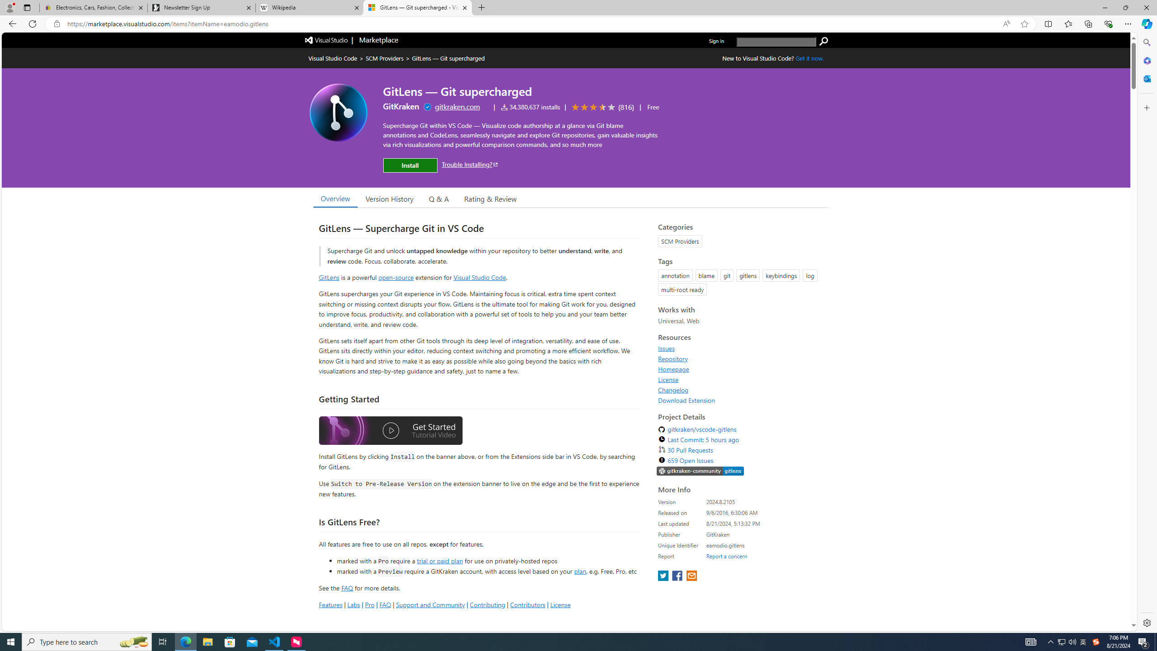 This screenshot has height=651, width=1157. Describe the element at coordinates (439, 560) in the screenshot. I see `trial or paid plan` at that location.